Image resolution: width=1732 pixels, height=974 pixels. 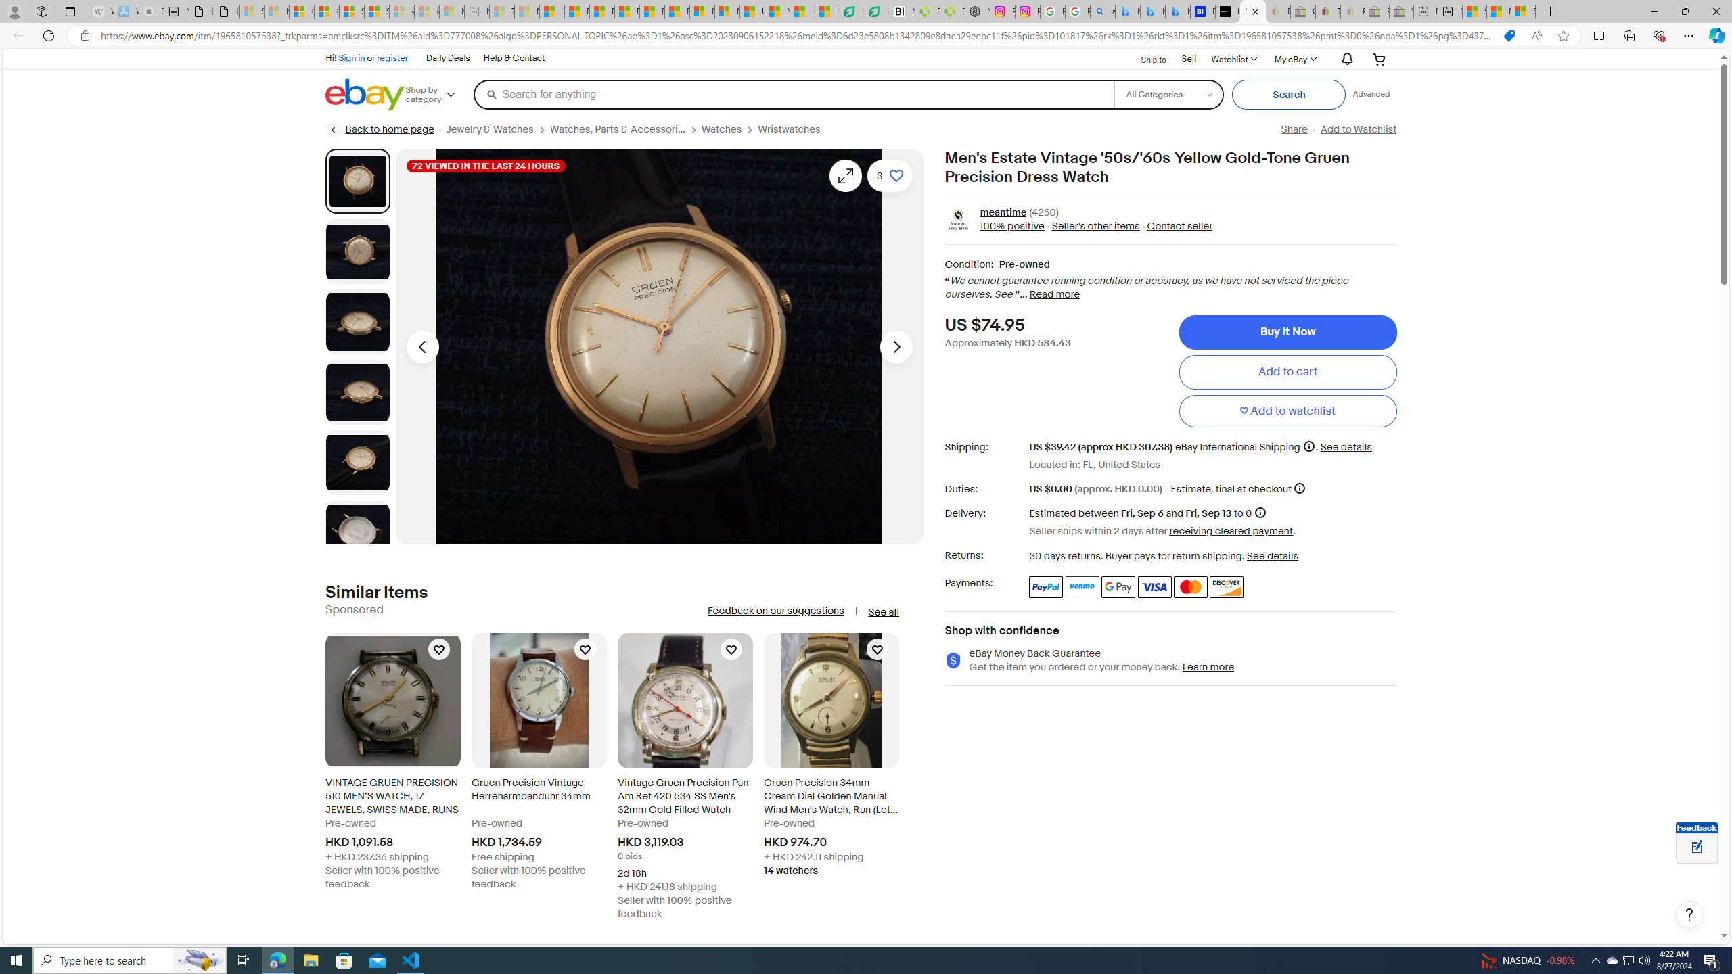 What do you see at coordinates (1179, 11) in the screenshot?
I see `Microsoft Bing Travel - Shangri-La Hotel Bangkok` at bounding box center [1179, 11].